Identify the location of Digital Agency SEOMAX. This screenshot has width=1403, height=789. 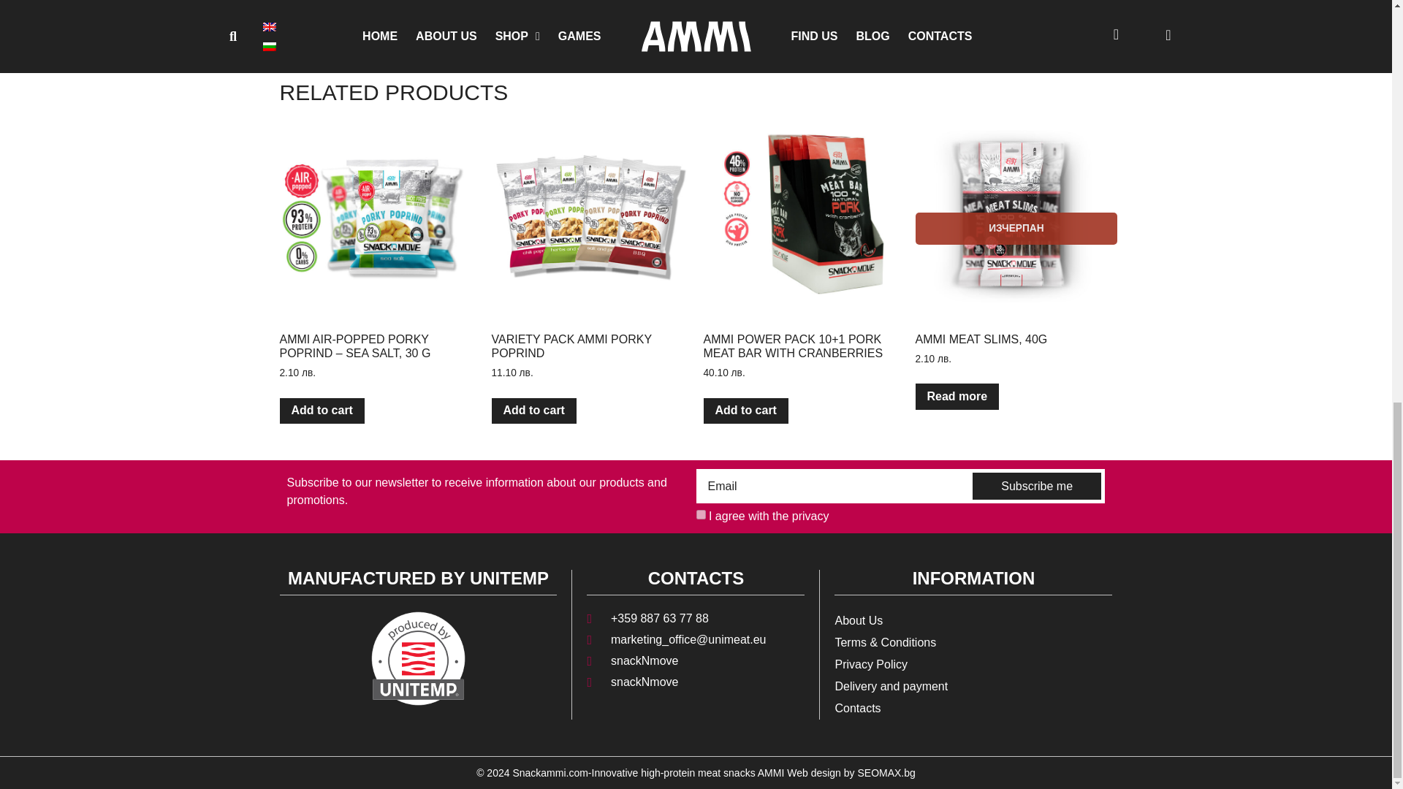
(851, 772).